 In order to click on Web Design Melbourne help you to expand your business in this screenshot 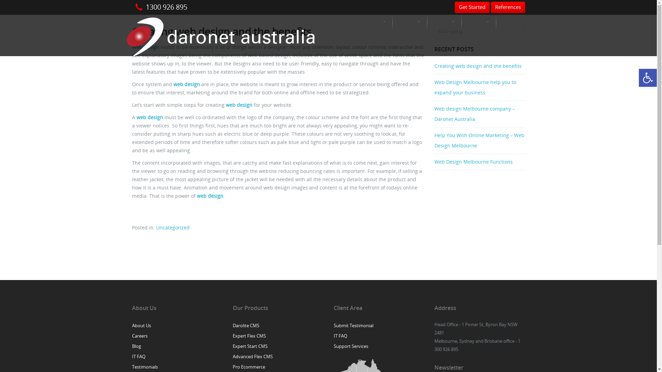, I will do `click(480, 87)`.